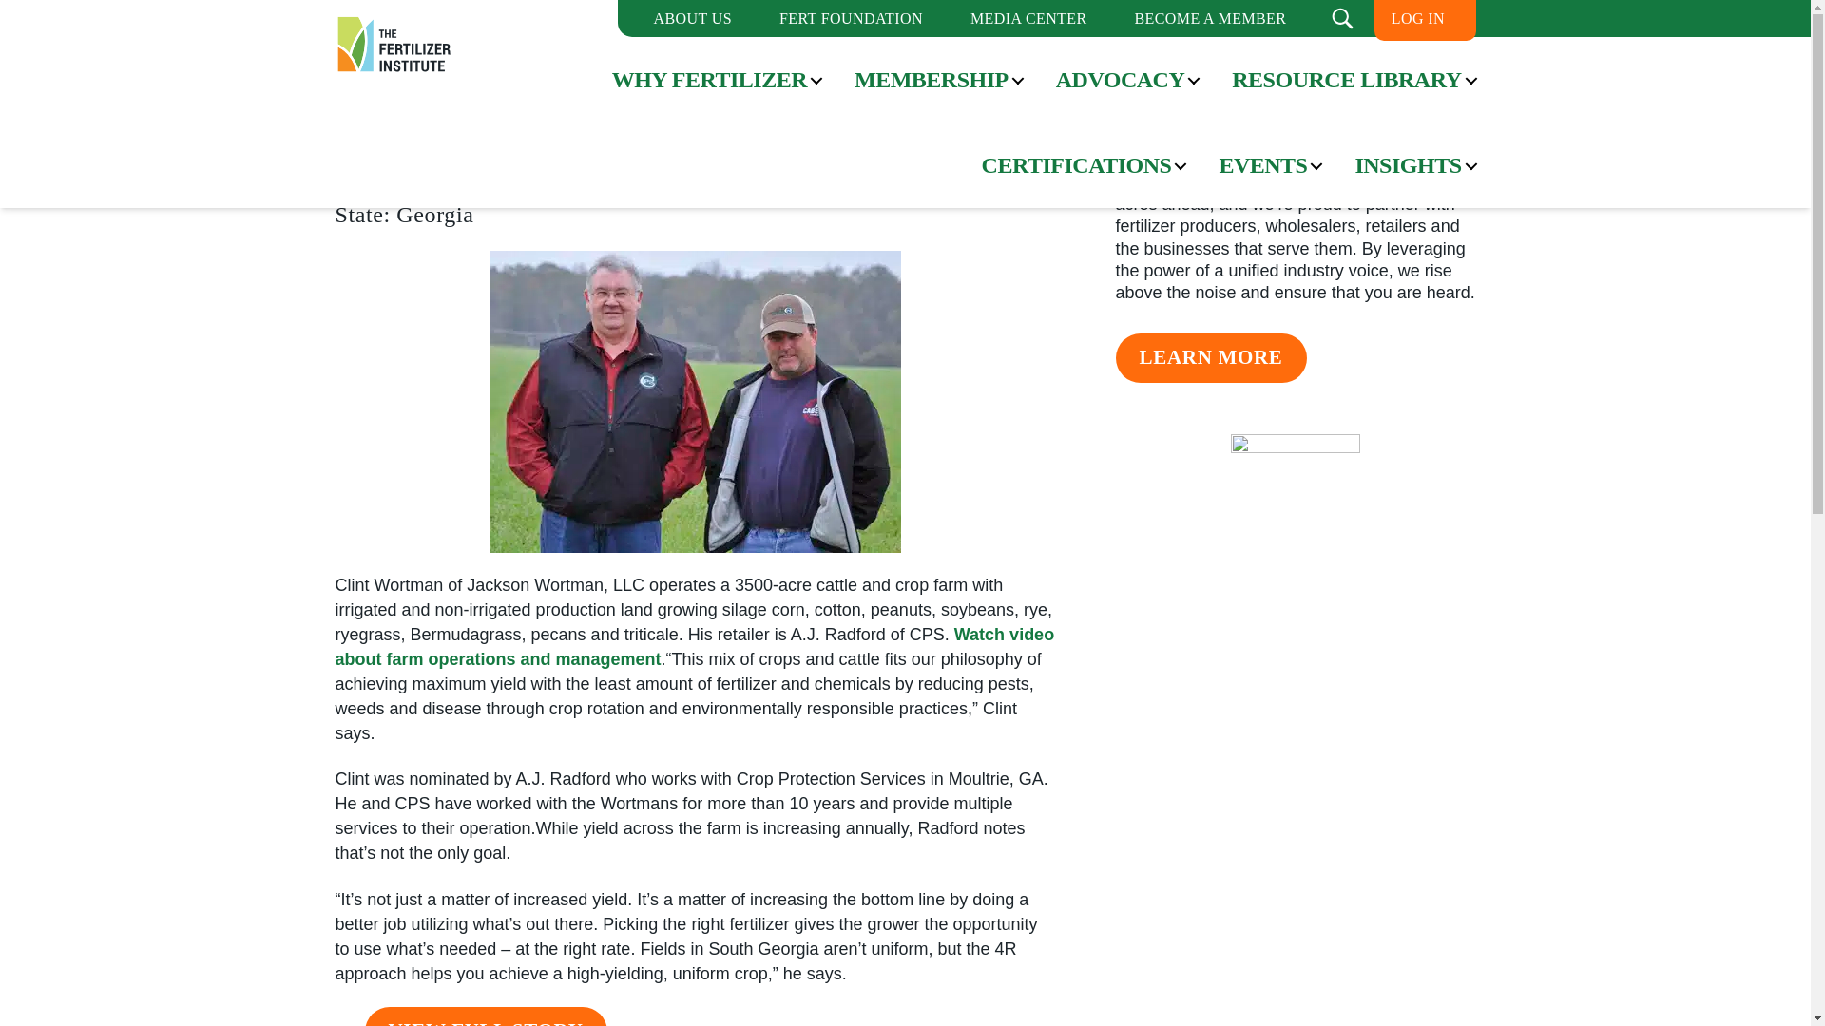  Describe the element at coordinates (1417, 18) in the screenshot. I see `LOG IN` at that location.